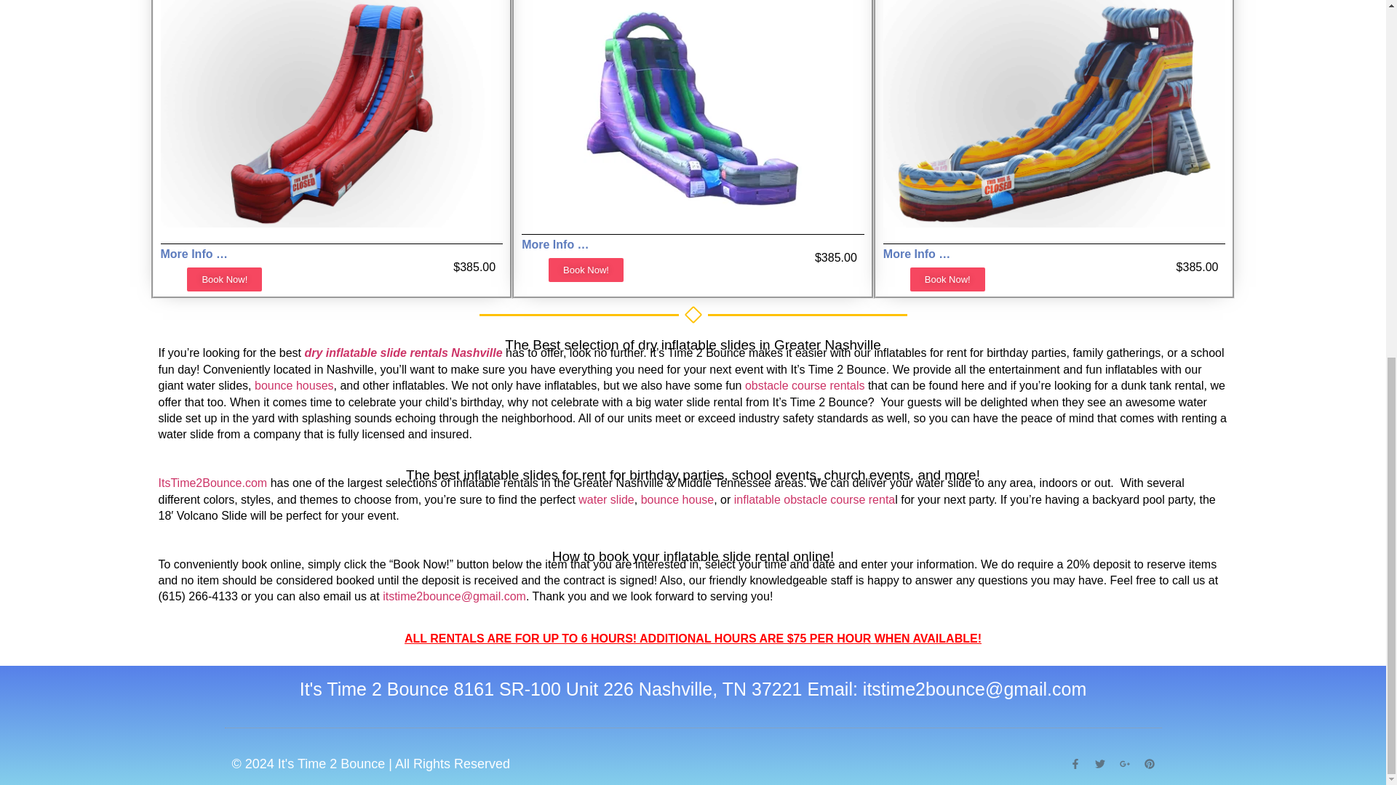 Image resolution: width=1397 pixels, height=785 pixels. I want to click on water slide, so click(605, 499).